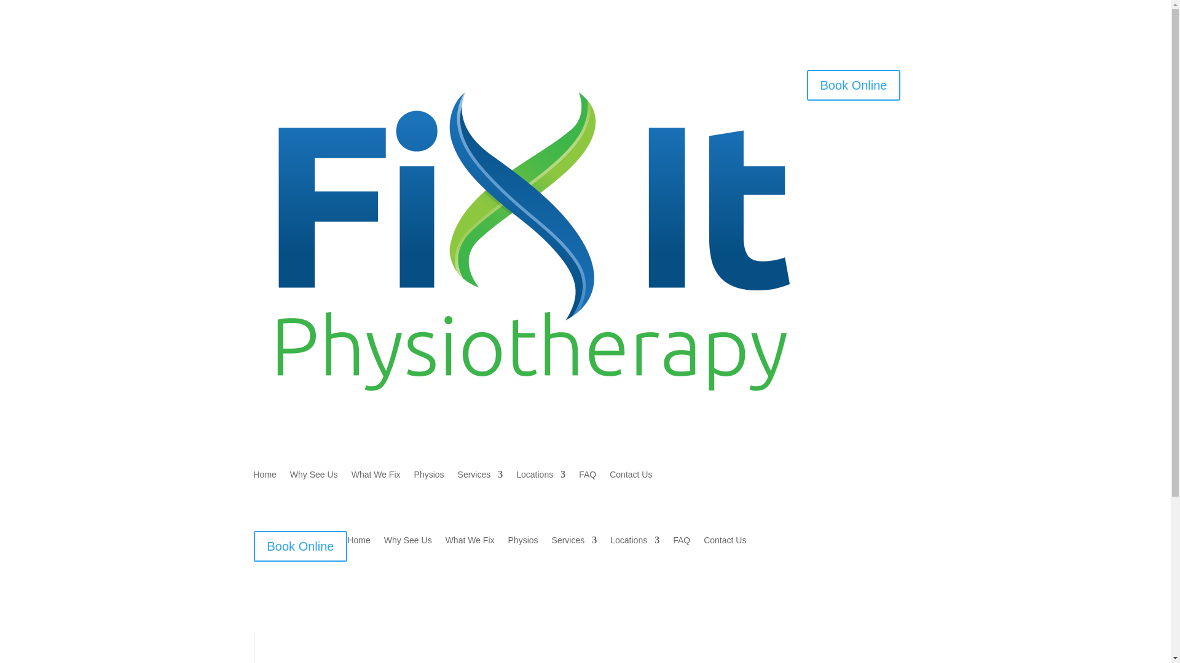 Image resolution: width=1180 pixels, height=663 pixels. I want to click on Physios, so click(524, 543).